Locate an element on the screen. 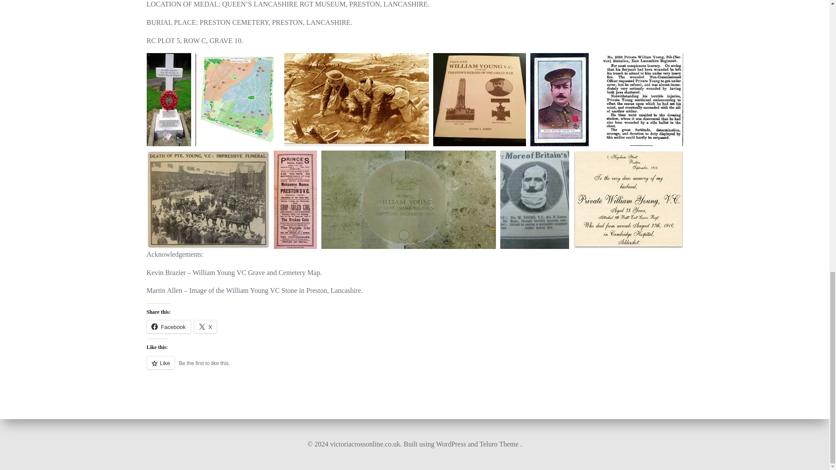 The width and height of the screenshot is (836, 470). Like or Reblog is located at coordinates (415, 367).